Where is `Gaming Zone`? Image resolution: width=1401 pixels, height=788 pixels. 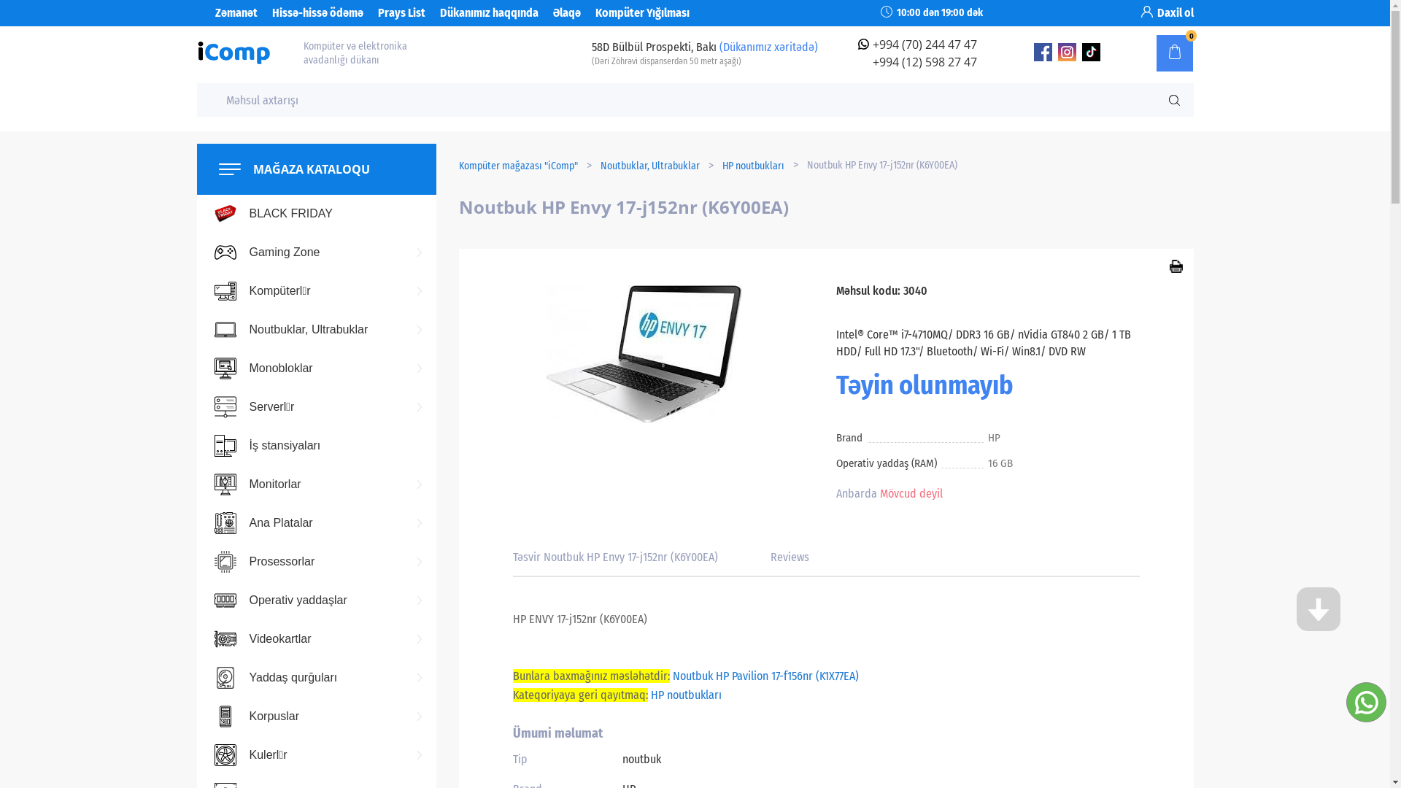 Gaming Zone is located at coordinates (317, 252).